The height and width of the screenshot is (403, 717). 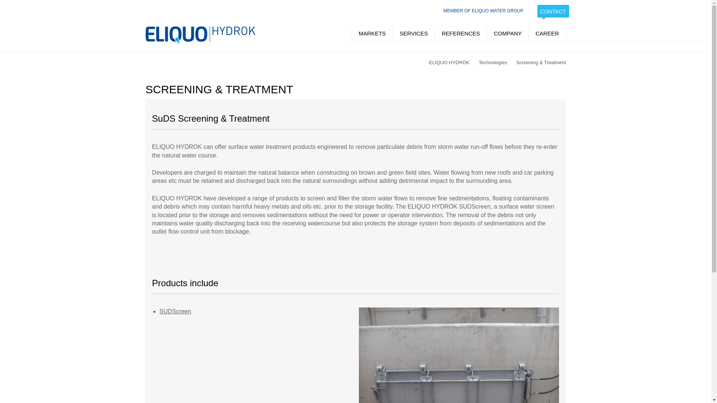 I want to click on ELIQUO WATER GROUP, so click(x=497, y=10).